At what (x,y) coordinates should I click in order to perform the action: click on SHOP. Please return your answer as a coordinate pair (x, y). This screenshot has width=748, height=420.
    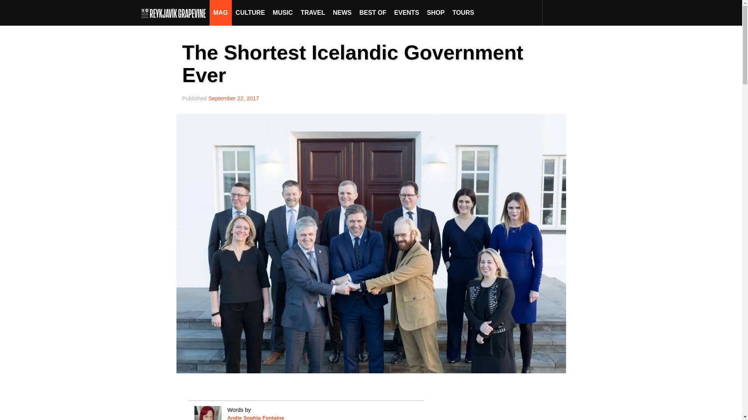
    Looking at the image, I should click on (436, 12).